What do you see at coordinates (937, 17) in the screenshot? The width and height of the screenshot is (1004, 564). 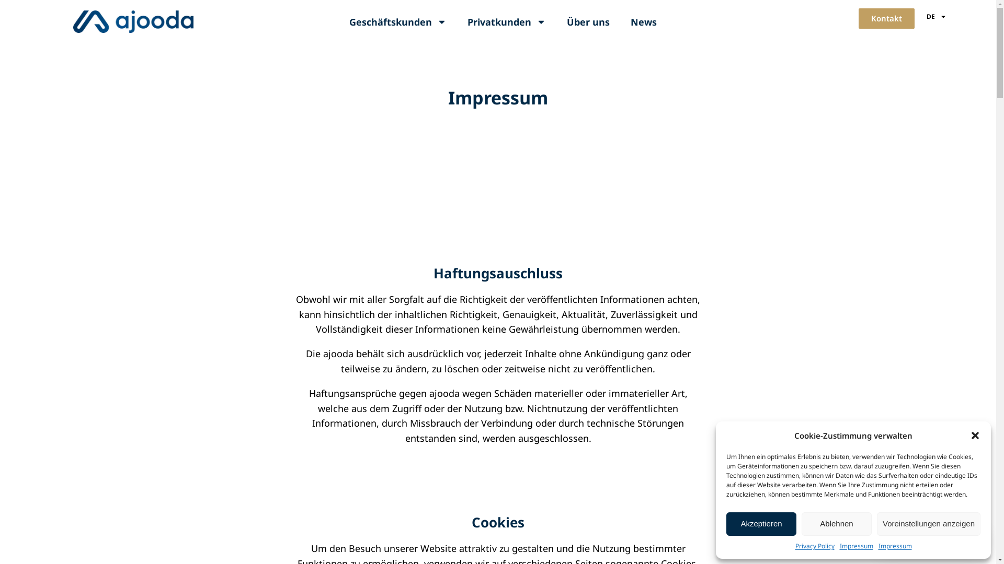 I see `DE` at bounding box center [937, 17].